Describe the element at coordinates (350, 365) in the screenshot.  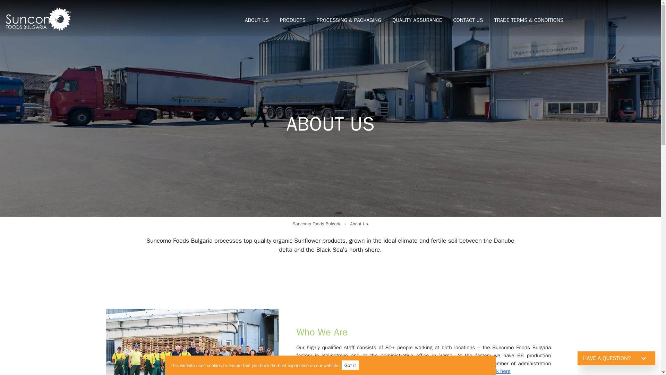
I see `Got it` at that location.